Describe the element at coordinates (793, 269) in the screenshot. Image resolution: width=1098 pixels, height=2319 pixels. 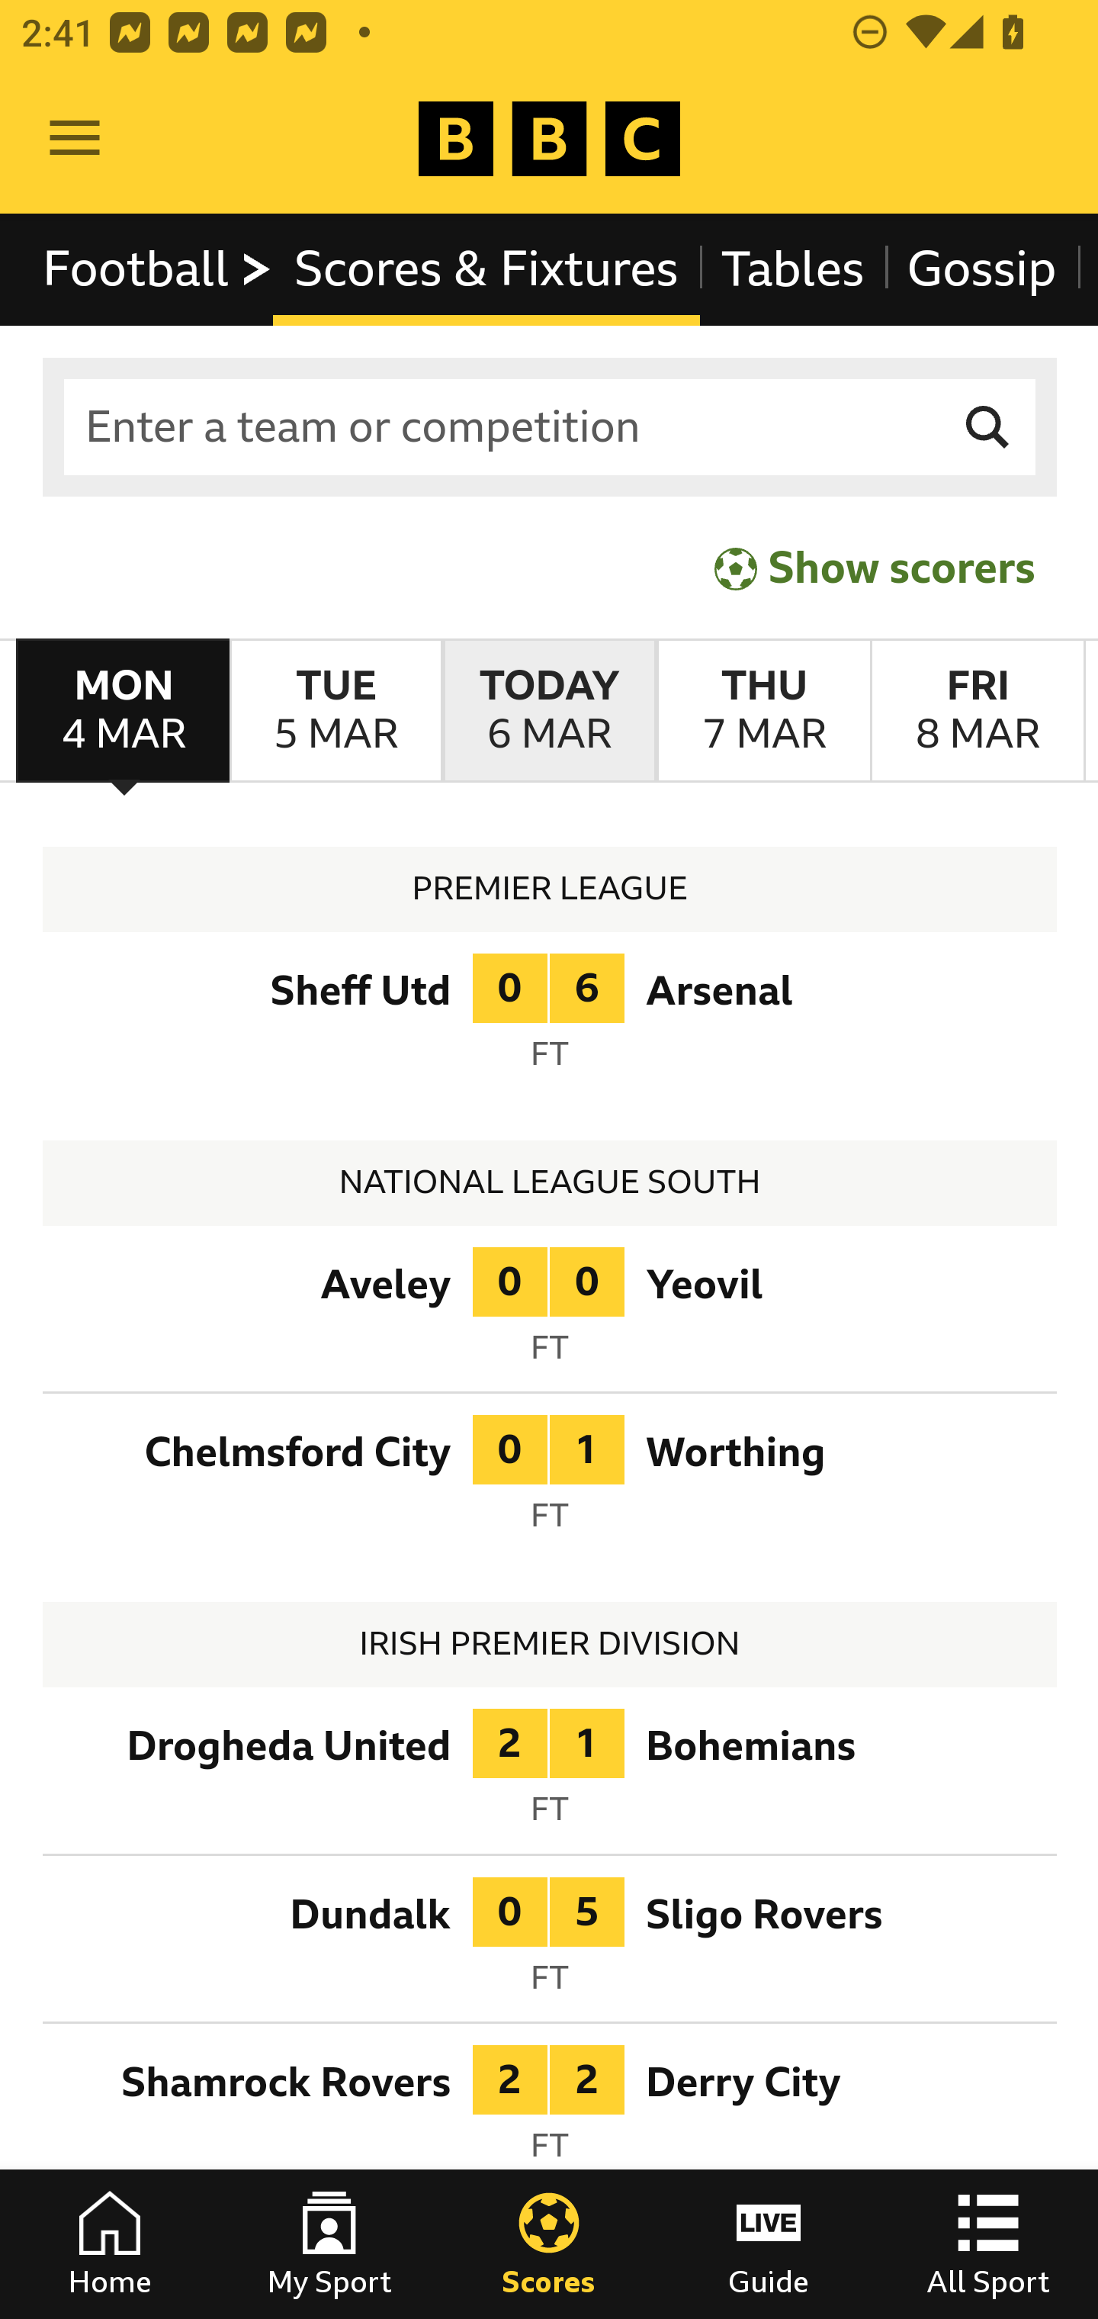
I see `Tables` at that location.